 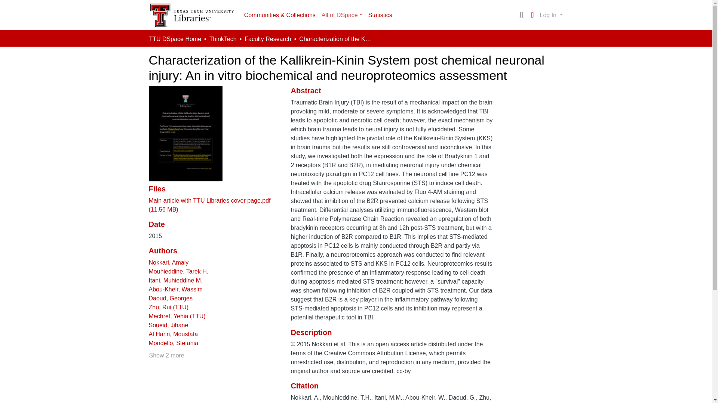 I want to click on Mouhieddine, Tarek H., so click(x=179, y=271).